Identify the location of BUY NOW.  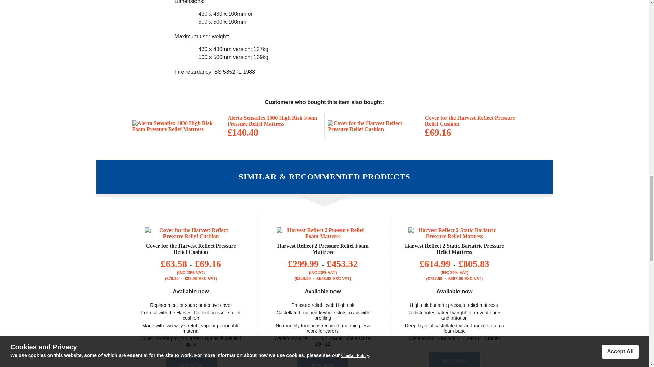
(323, 362).